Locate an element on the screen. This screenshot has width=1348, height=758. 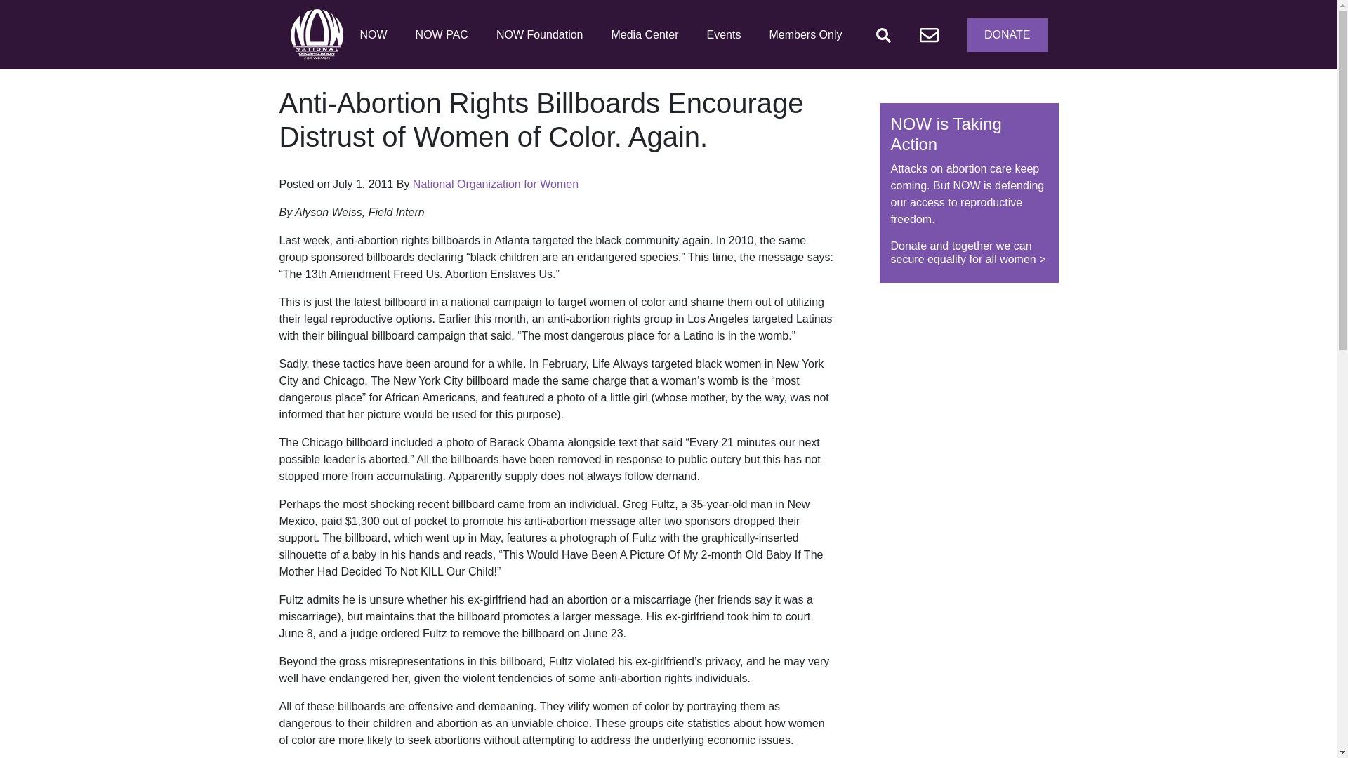
Events is located at coordinates (723, 35).